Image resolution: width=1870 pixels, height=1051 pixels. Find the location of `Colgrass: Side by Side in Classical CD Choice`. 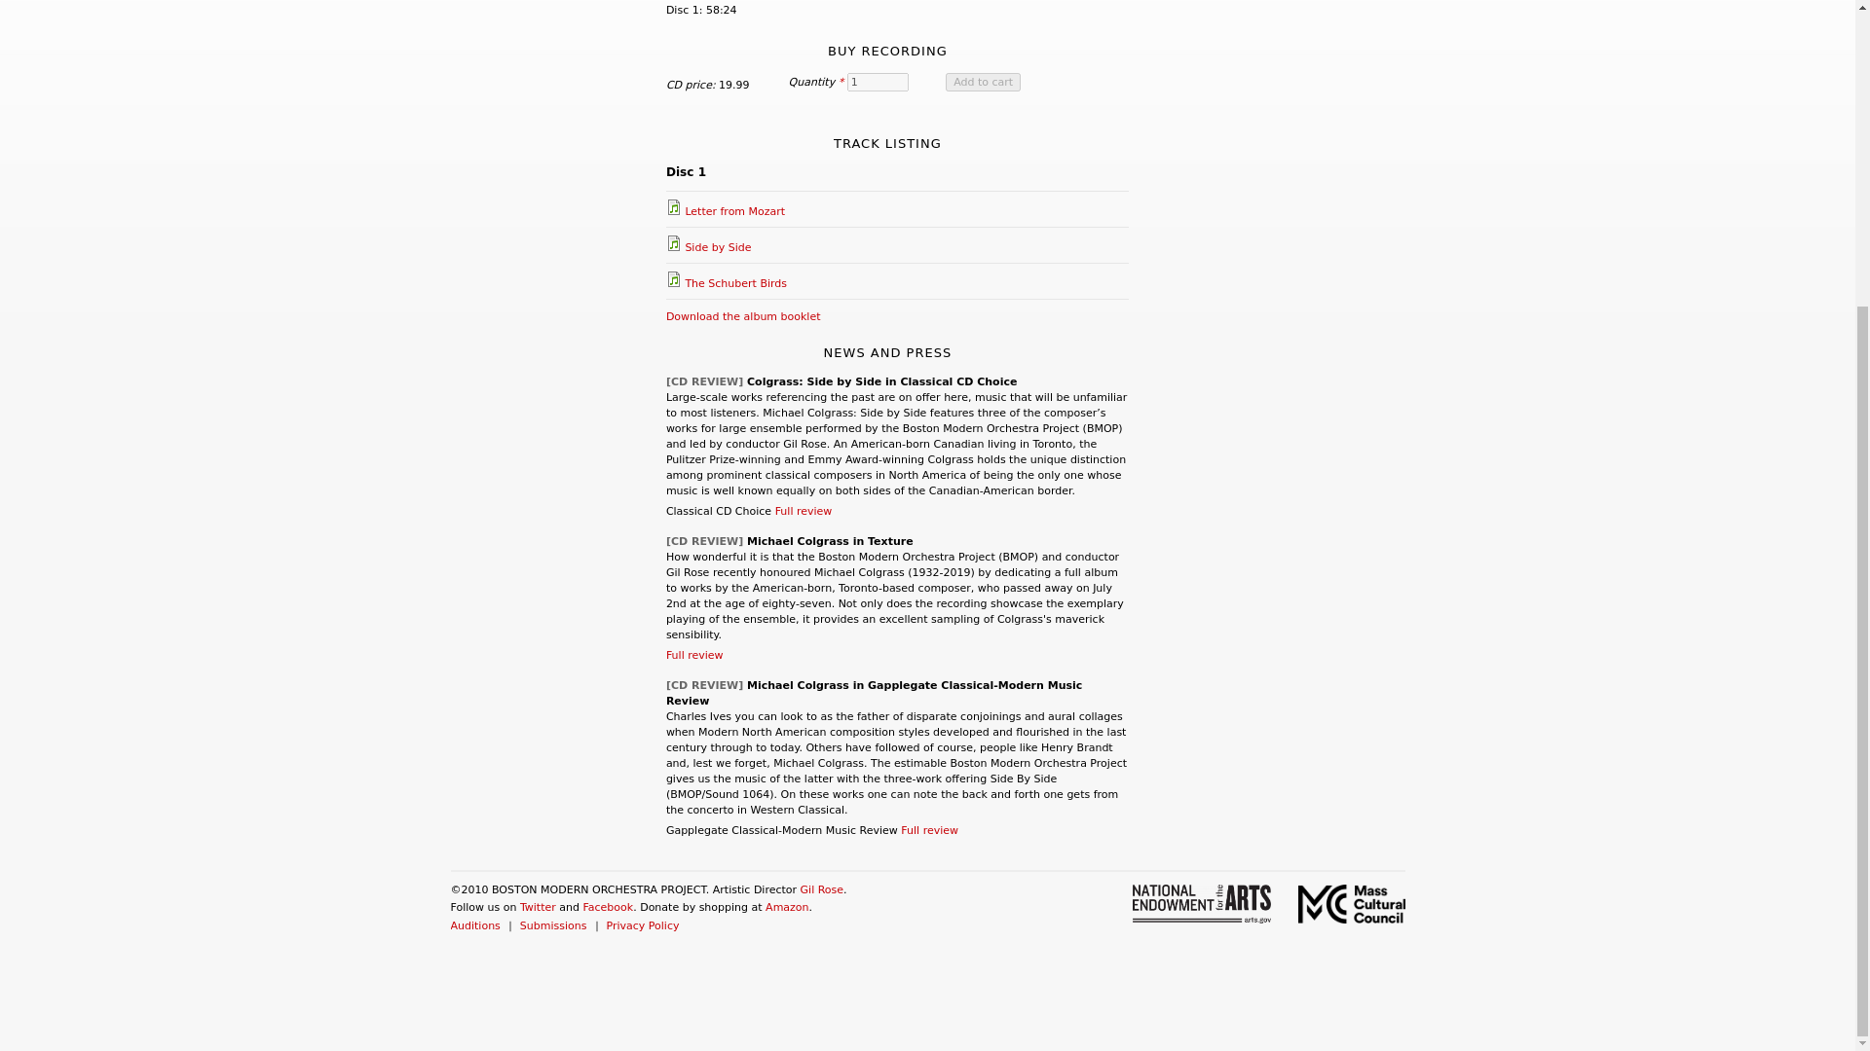

Colgrass: Side by Side in Classical CD Choice is located at coordinates (881, 381).